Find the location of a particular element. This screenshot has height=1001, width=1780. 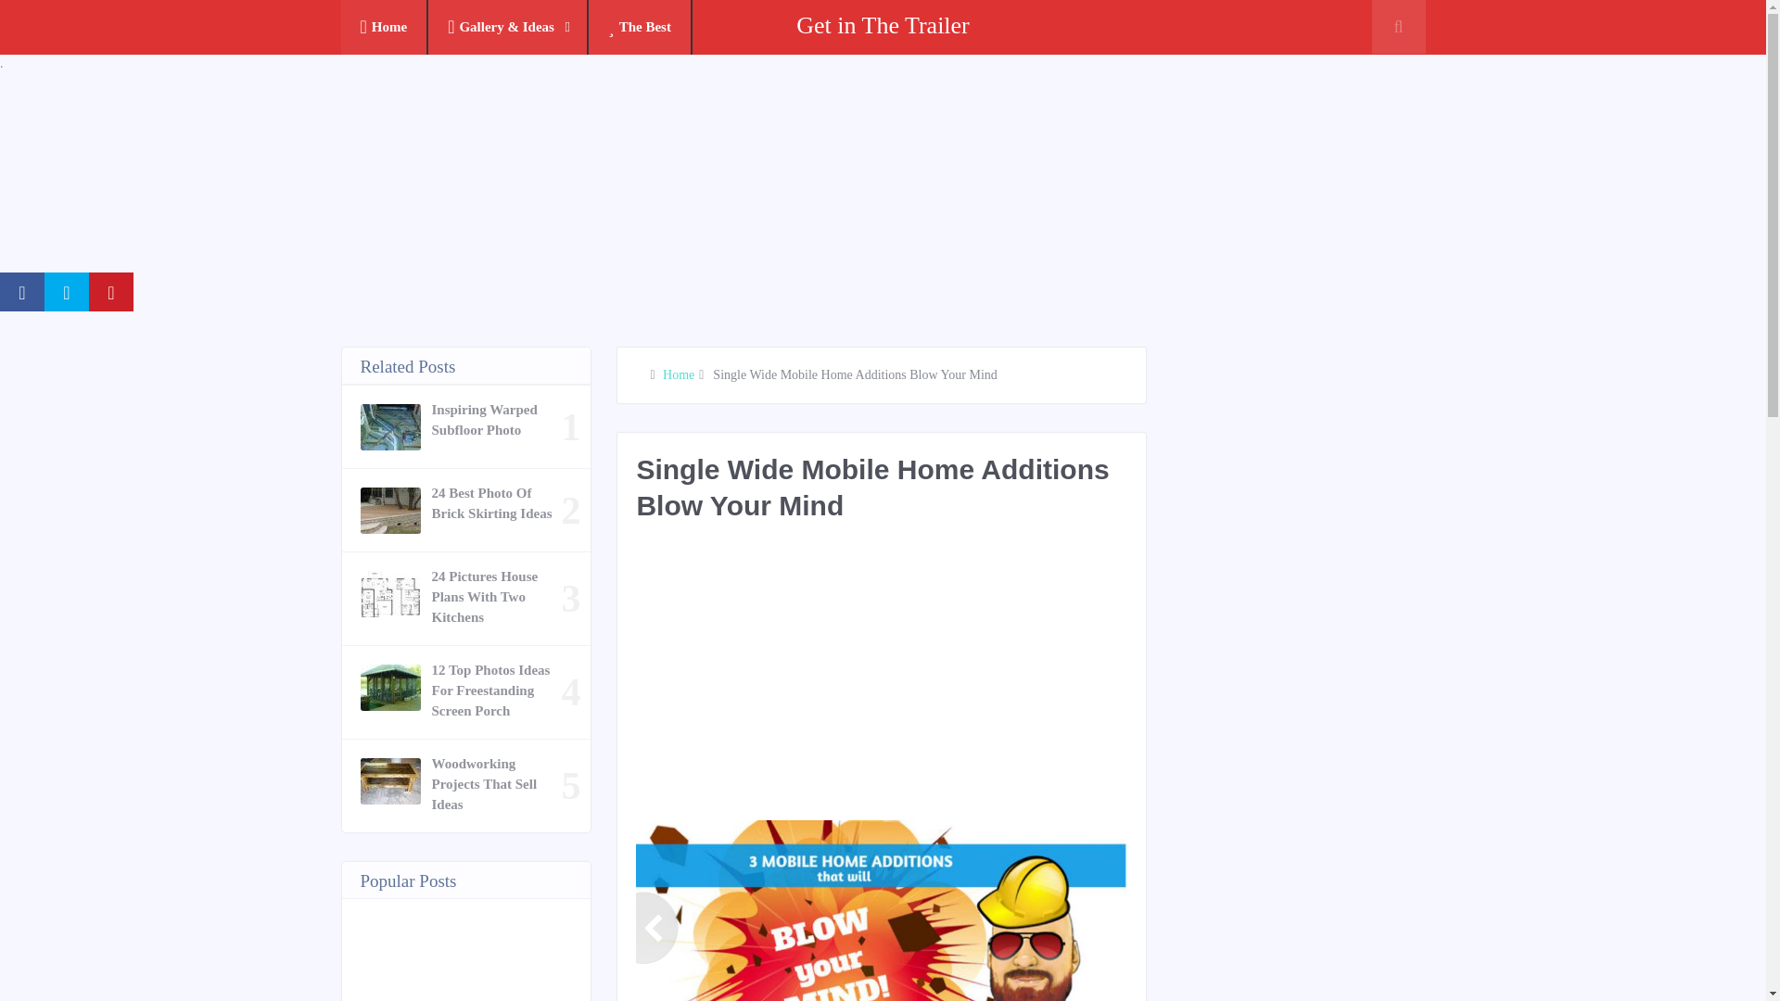

The Best is located at coordinates (640, 28).